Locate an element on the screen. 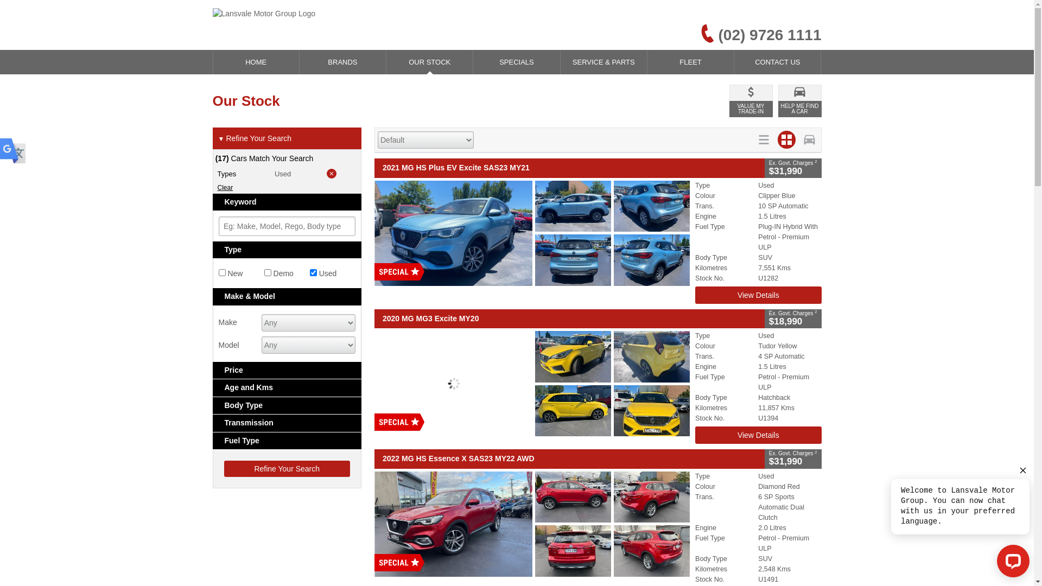 Image resolution: width=1042 pixels, height=586 pixels. View Details is located at coordinates (758, 435).